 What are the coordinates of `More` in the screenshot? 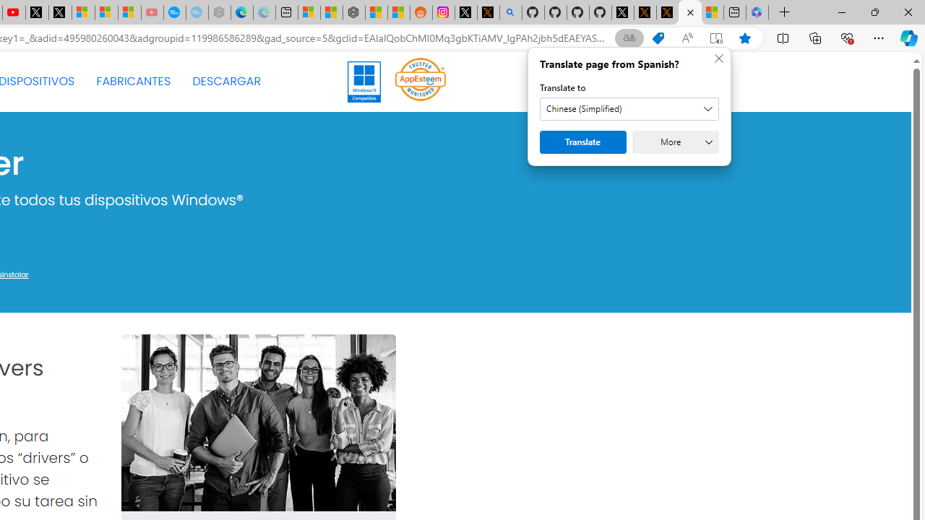 It's located at (675, 142).